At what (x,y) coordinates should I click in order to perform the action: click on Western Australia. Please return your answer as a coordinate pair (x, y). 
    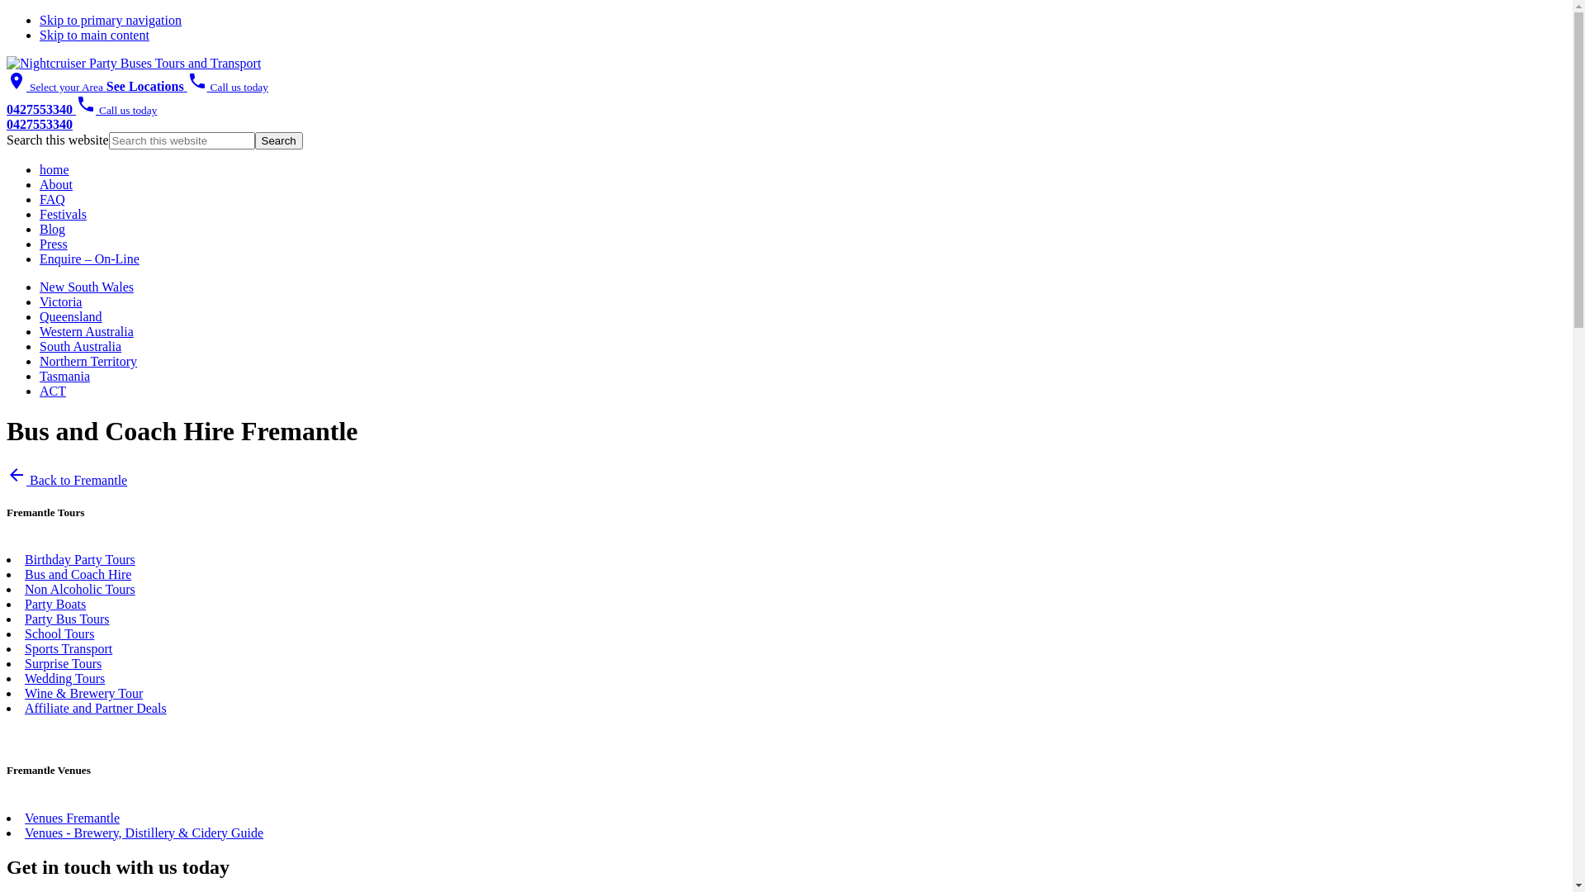
    Looking at the image, I should click on (87, 332).